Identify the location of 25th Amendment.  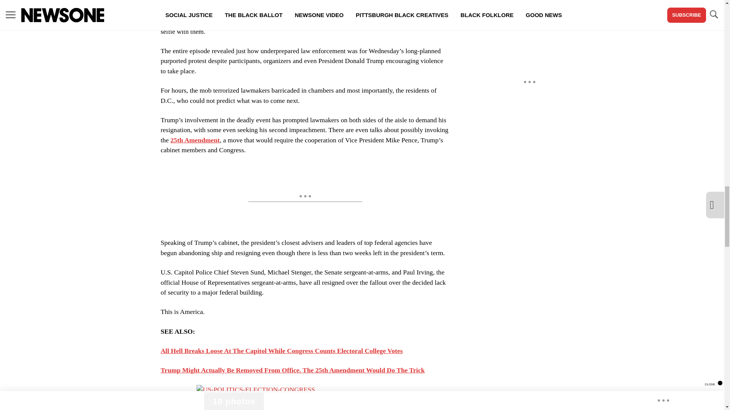
(195, 140).